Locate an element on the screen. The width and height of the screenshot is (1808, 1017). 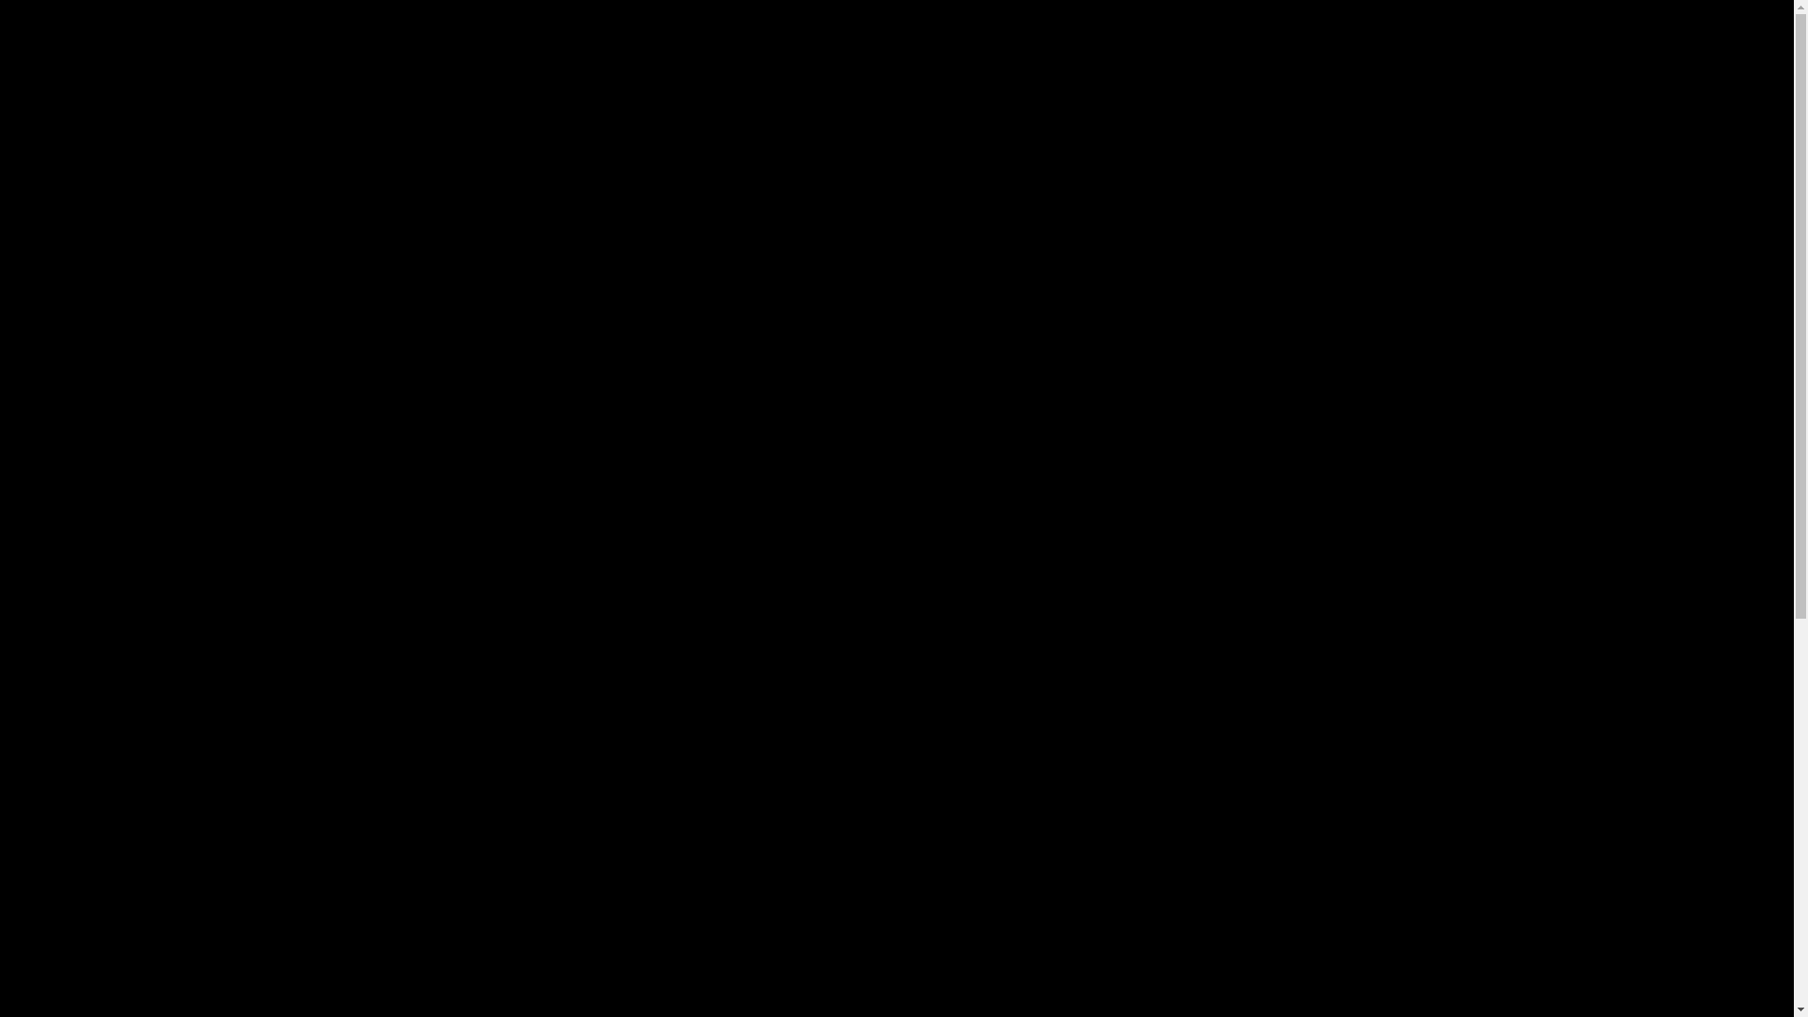
3020 Laguna St. In Exitum behind the scenes is located at coordinates (598, 836).